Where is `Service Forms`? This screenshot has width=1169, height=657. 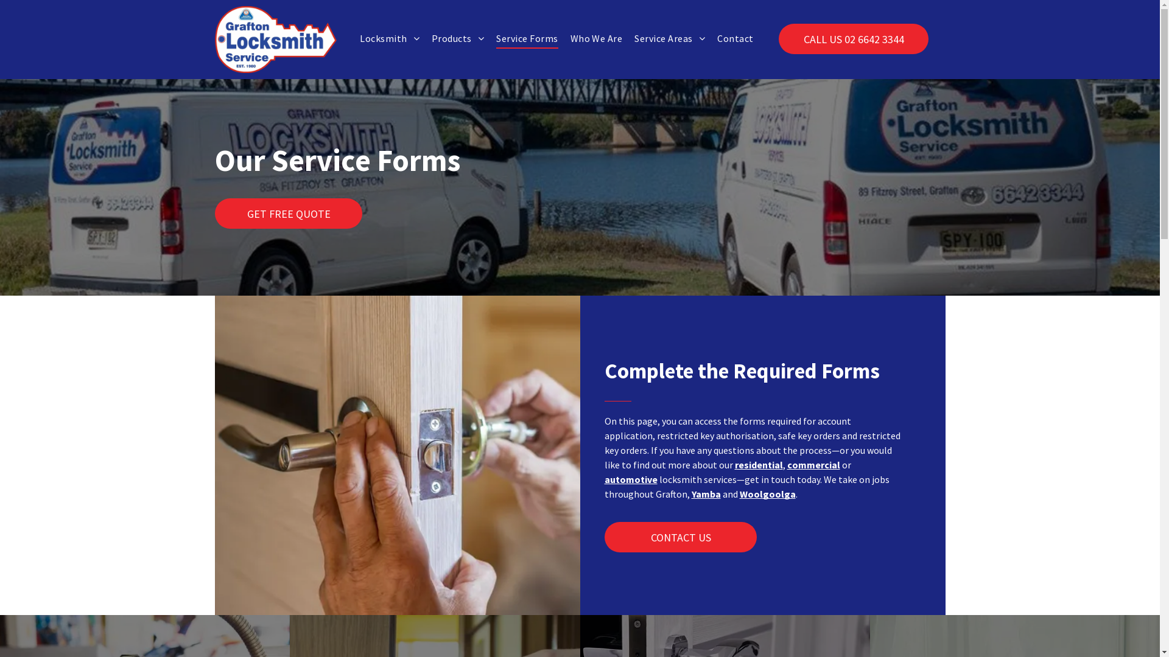 Service Forms is located at coordinates (521, 38).